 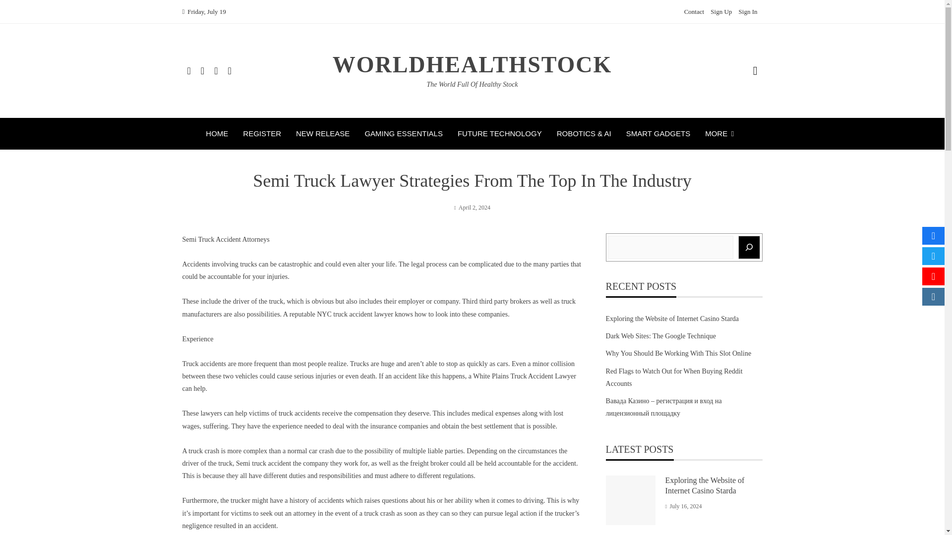 I want to click on NEW RELEASE, so click(x=322, y=134).